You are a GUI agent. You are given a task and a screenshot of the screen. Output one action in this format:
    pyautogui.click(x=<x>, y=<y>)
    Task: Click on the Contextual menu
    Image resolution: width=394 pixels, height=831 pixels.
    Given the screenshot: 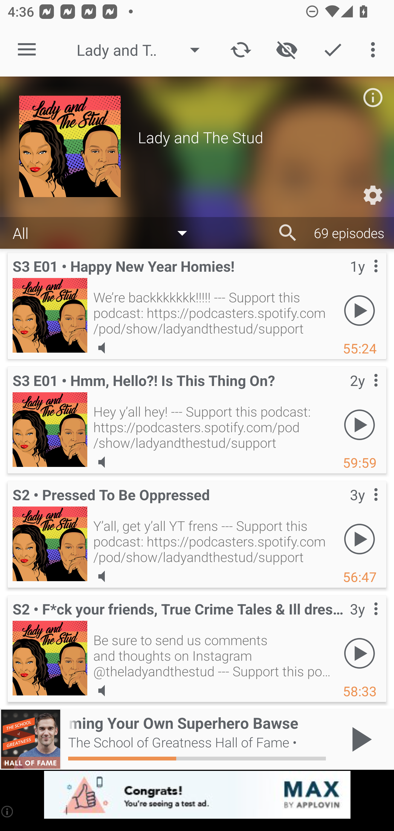 What is the action you would take?
    pyautogui.click(x=364, y=277)
    